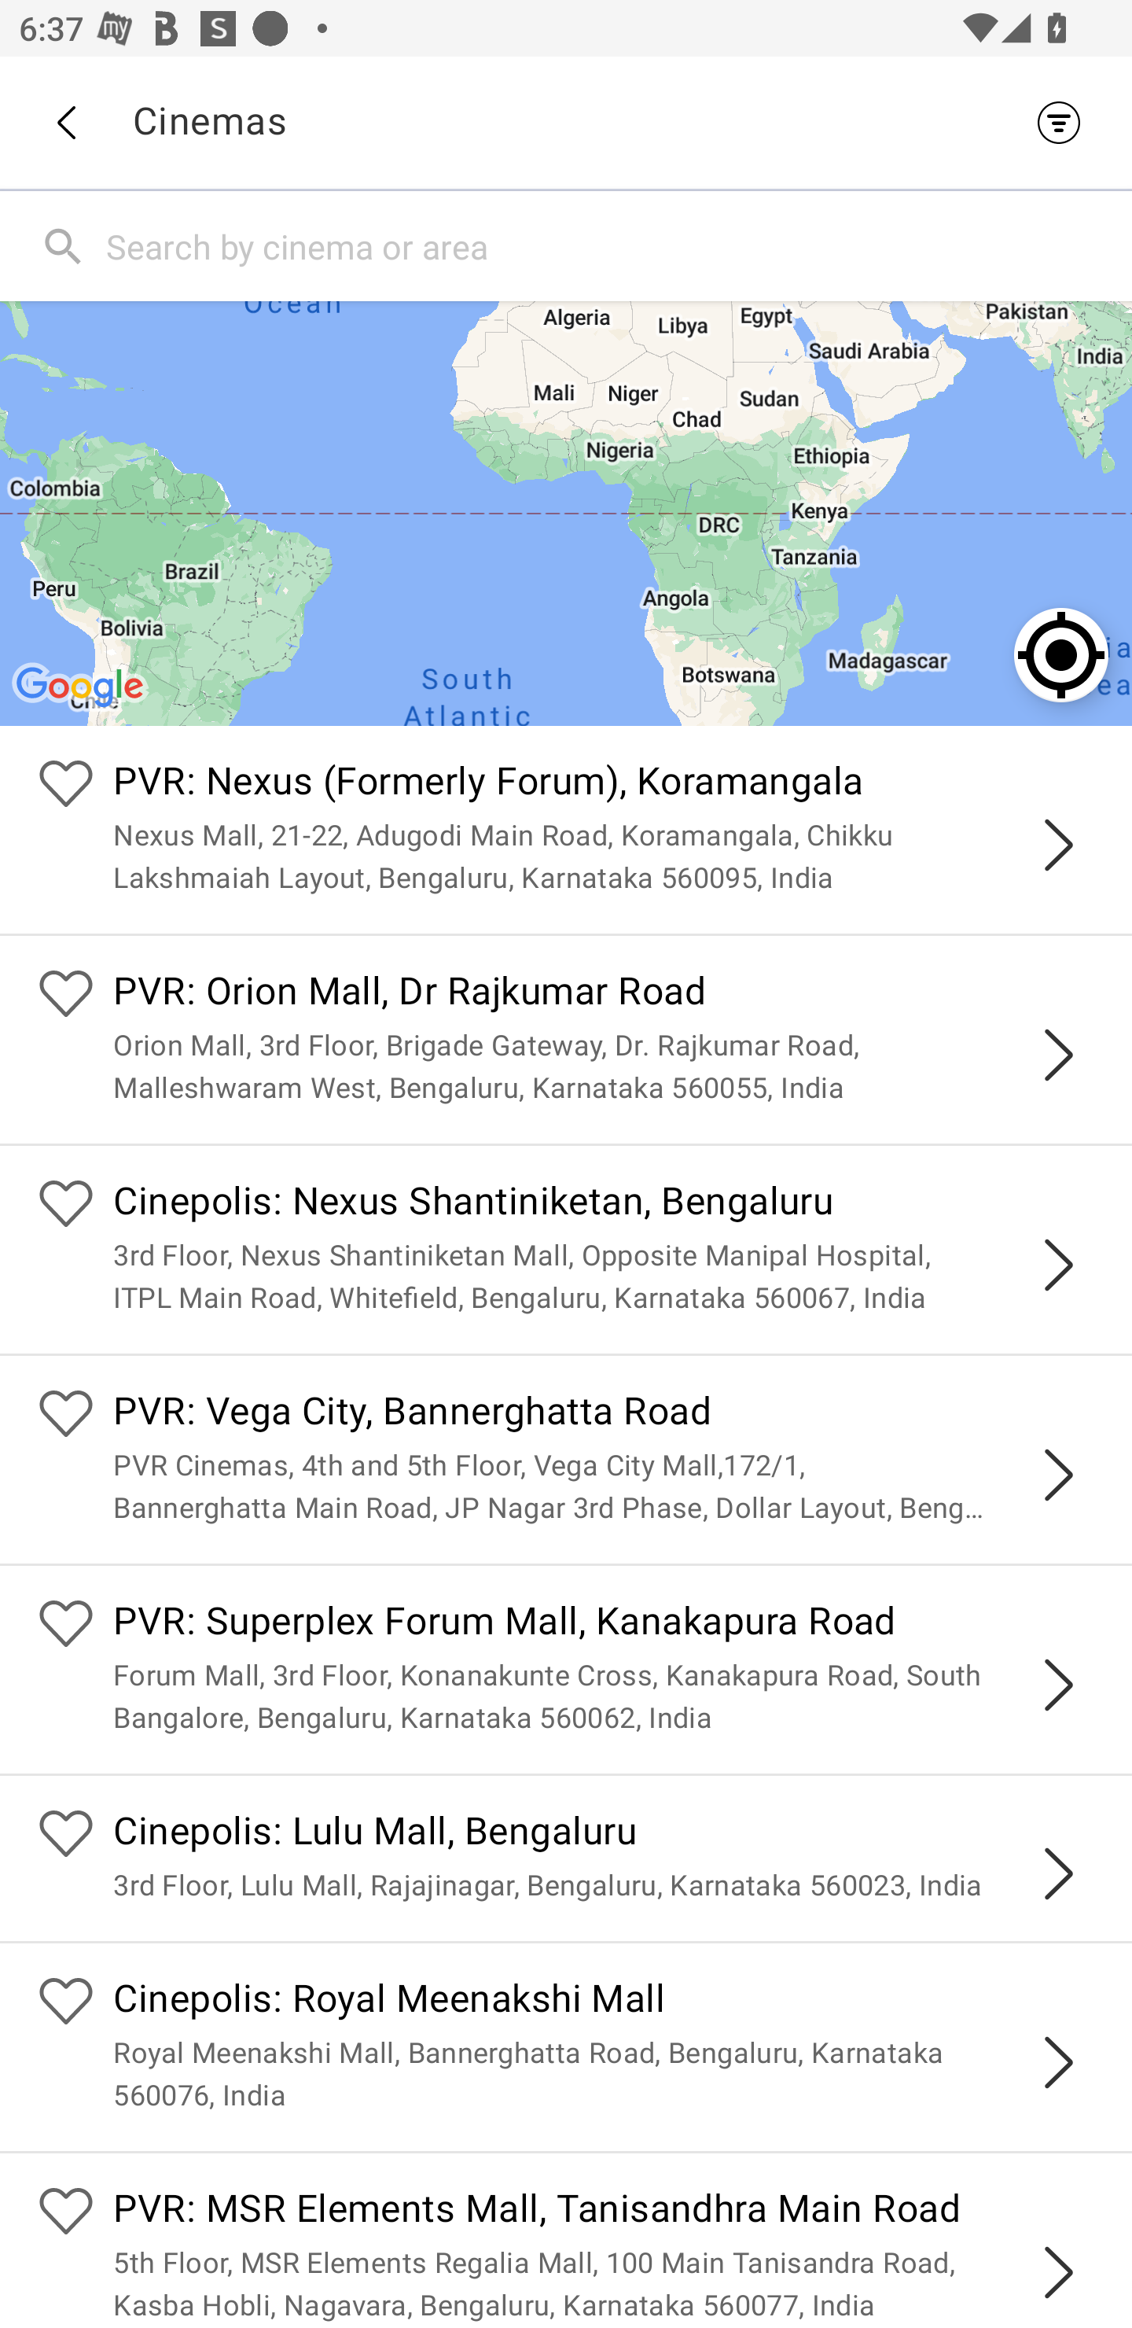 This screenshot has height=2328, width=1132. I want to click on , so click(1058, 1055).